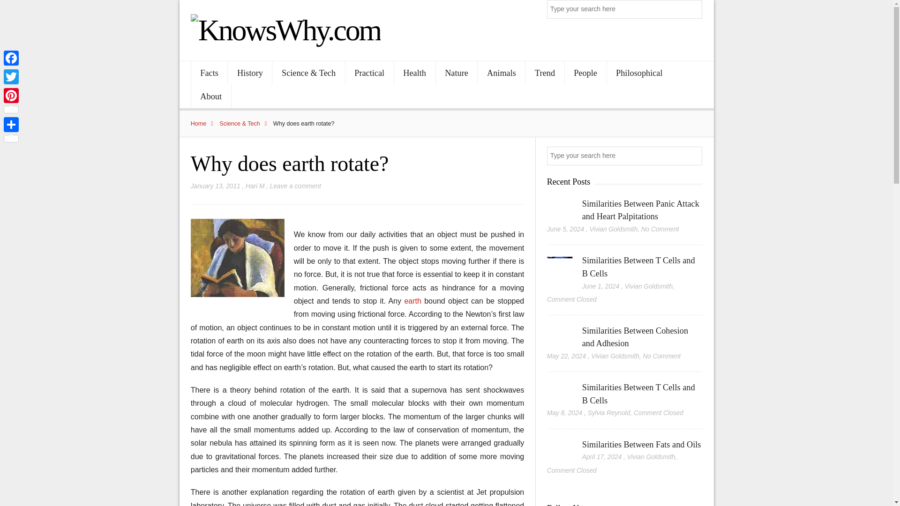 This screenshot has width=900, height=506. I want to click on earth, so click(414, 301).